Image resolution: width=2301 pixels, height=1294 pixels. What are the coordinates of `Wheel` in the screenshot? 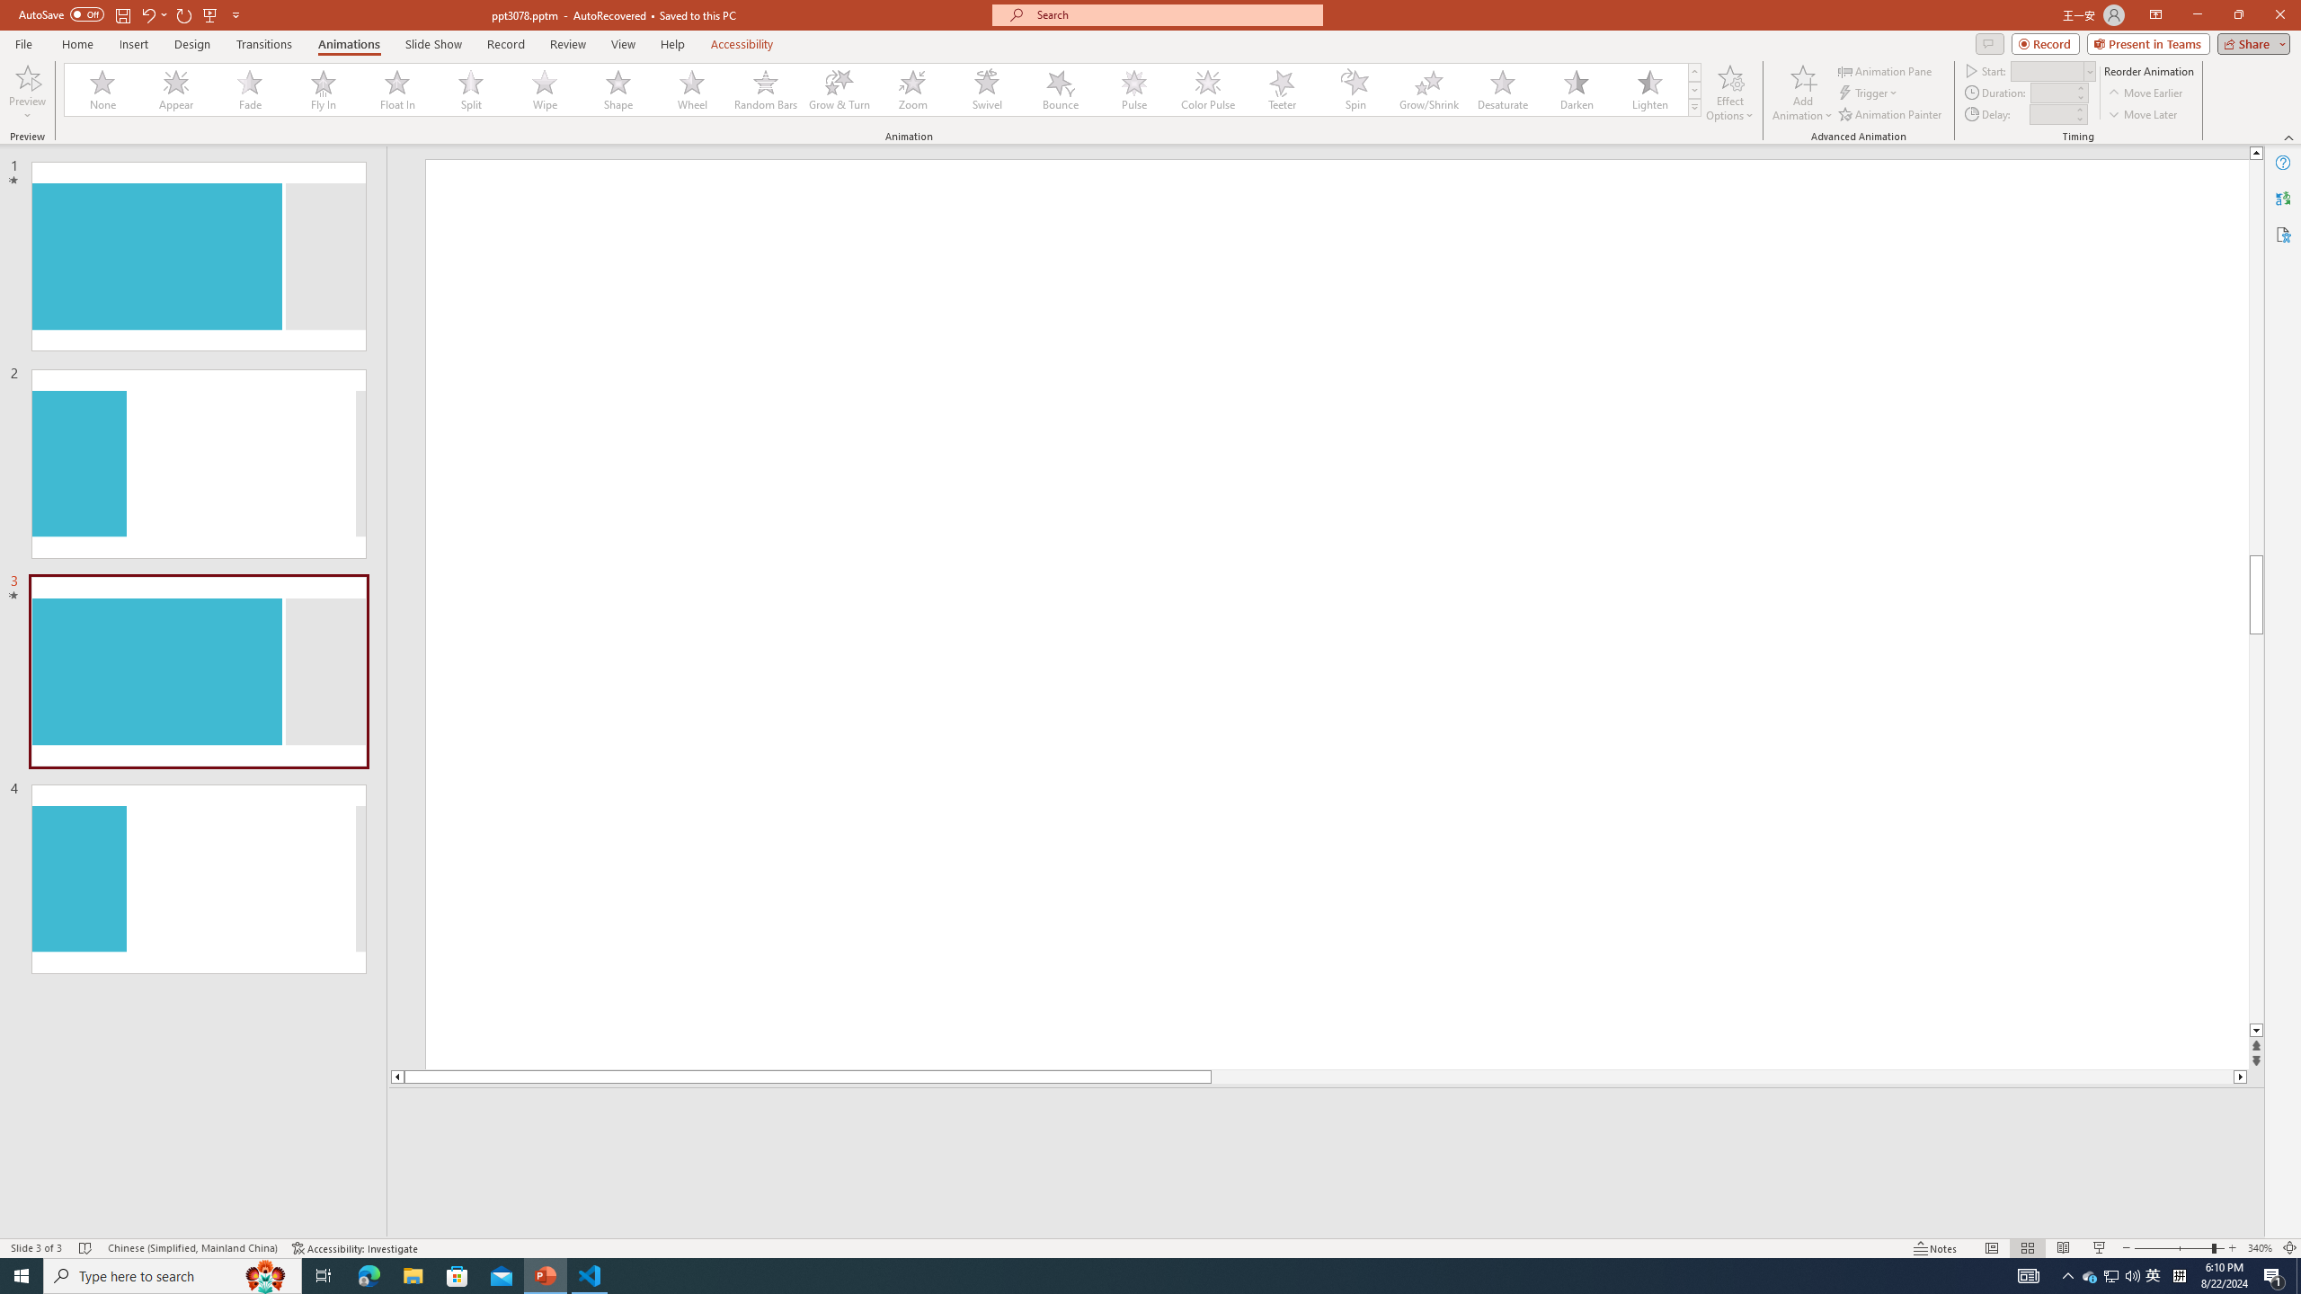 It's located at (692, 90).